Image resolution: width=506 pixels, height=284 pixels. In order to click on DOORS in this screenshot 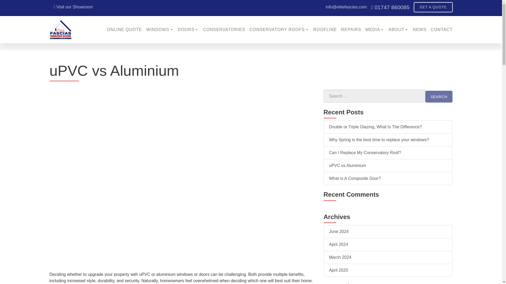, I will do `click(188, 29)`.